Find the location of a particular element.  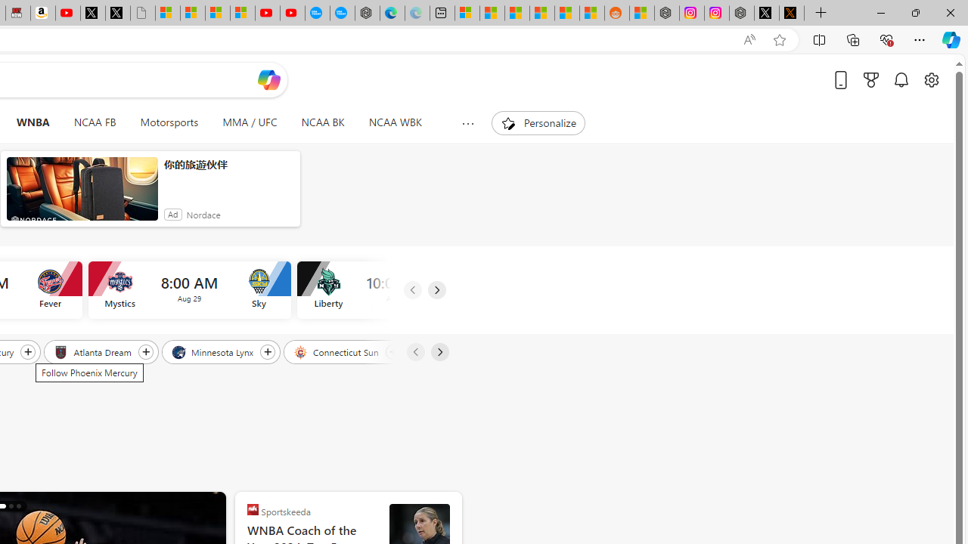

Follow Atlanta Dream is located at coordinates (145, 351).